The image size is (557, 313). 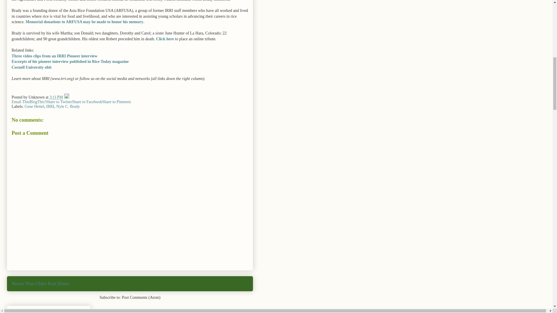 I want to click on BlogThis!, so click(x=38, y=102).